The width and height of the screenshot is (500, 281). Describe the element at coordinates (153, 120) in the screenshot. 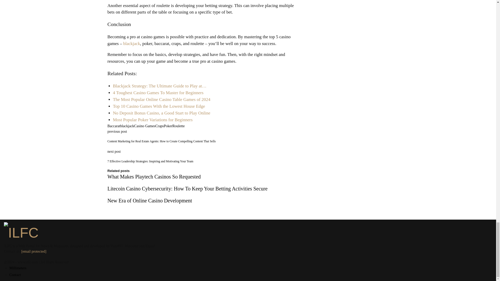

I see `Most Popular Poker Variations for Beginners` at that location.